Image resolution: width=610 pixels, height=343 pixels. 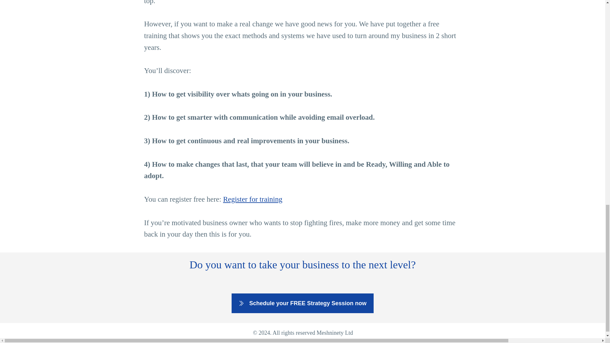 I want to click on Register for training, so click(x=253, y=199).